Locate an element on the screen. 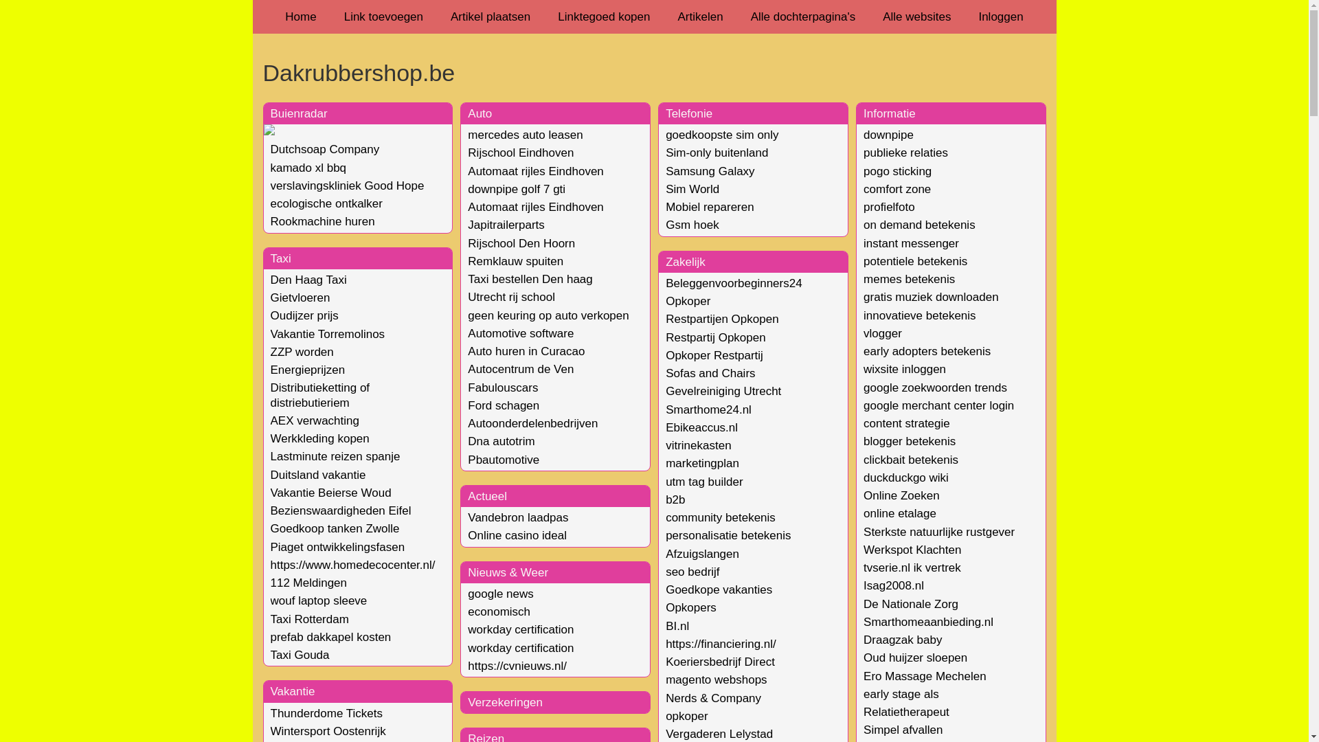 This screenshot has height=742, width=1319. google zoekwoorden trends is located at coordinates (936, 387).